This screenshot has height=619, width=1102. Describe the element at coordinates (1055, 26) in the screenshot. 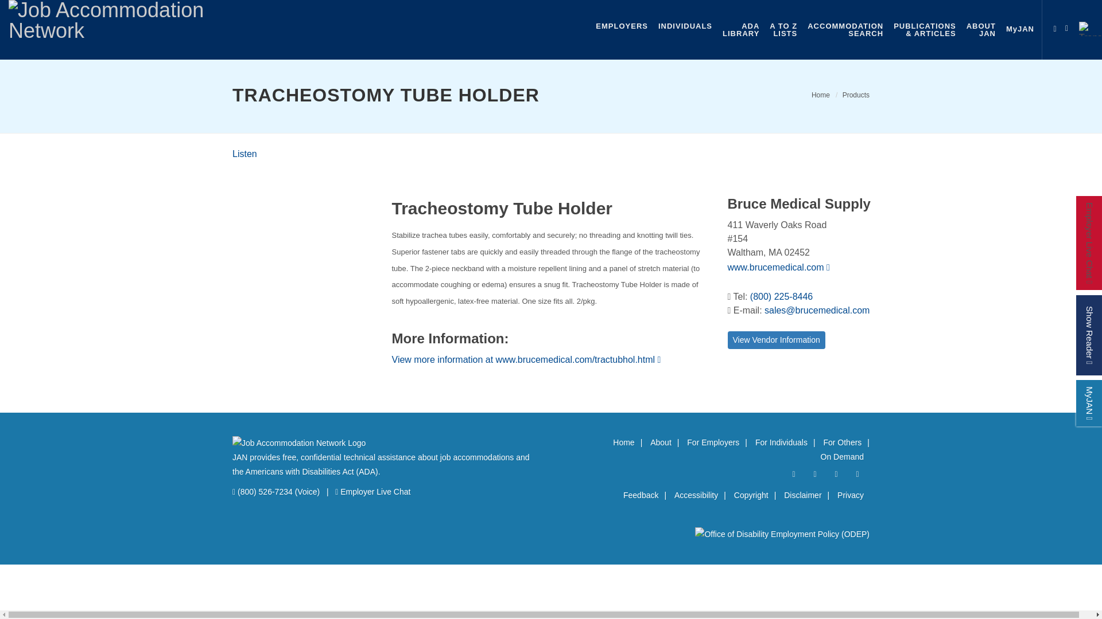

I see `Open Menu` at that location.